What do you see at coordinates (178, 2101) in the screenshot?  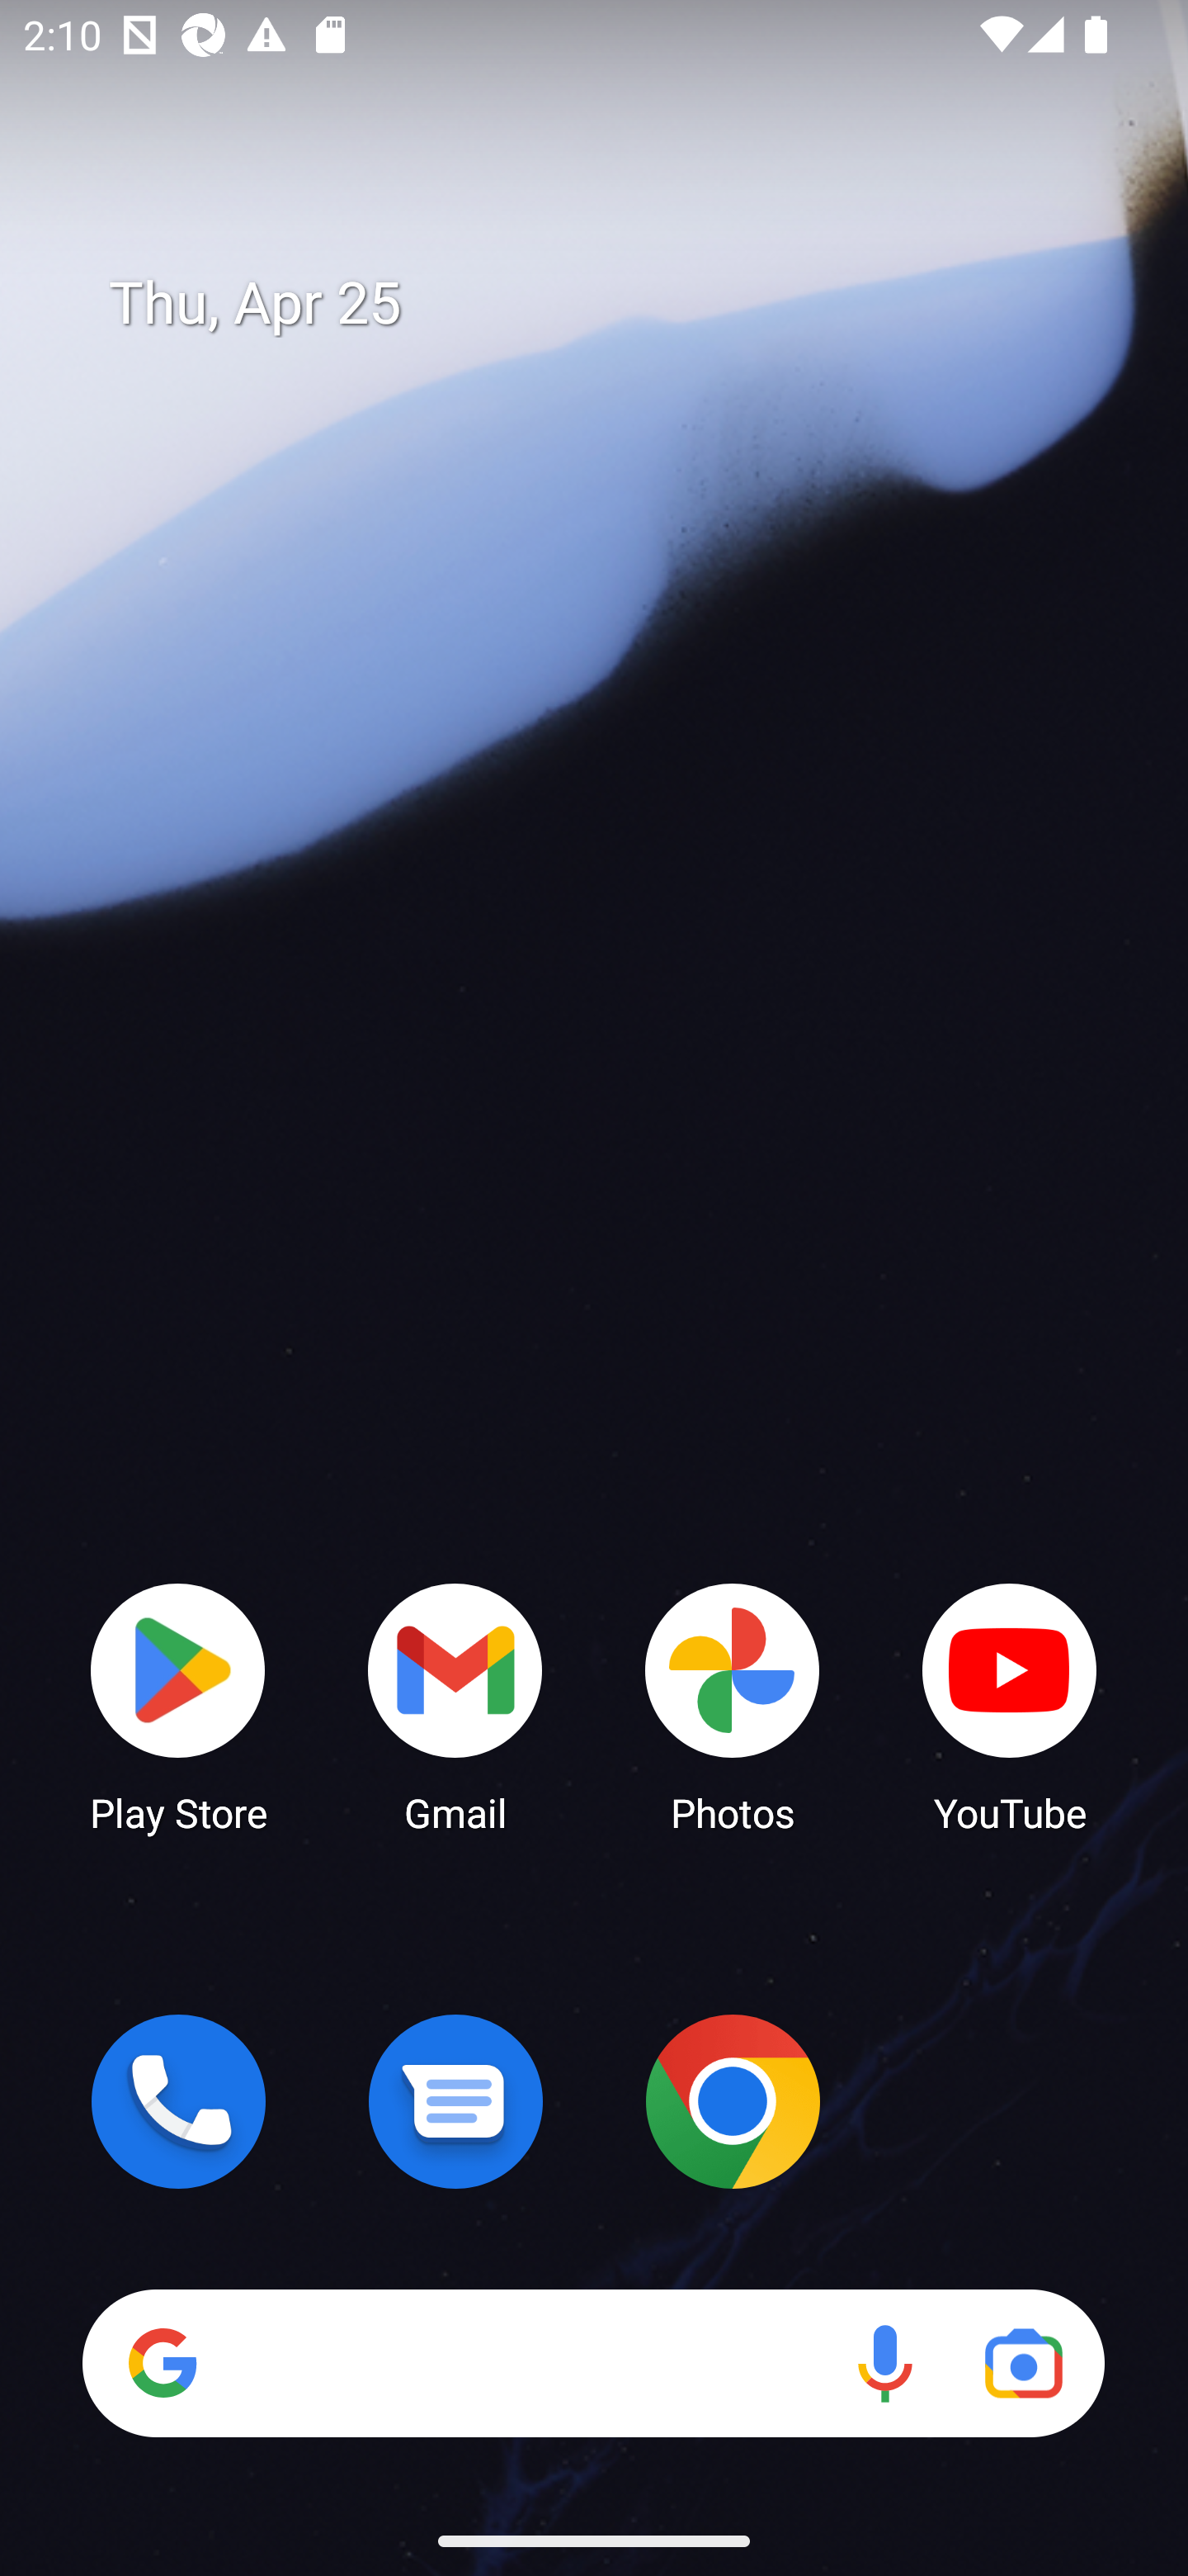 I see `Phone` at bounding box center [178, 2101].